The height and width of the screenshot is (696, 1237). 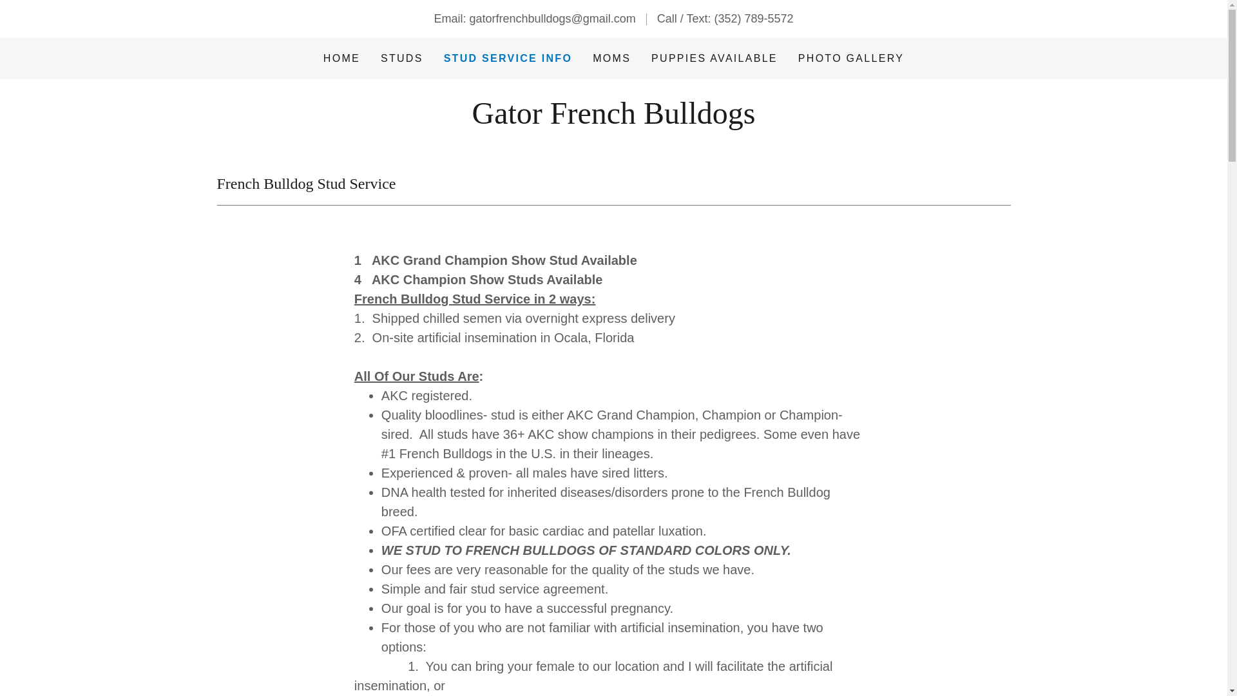 I want to click on PHOTO GALLERY, so click(x=850, y=59).